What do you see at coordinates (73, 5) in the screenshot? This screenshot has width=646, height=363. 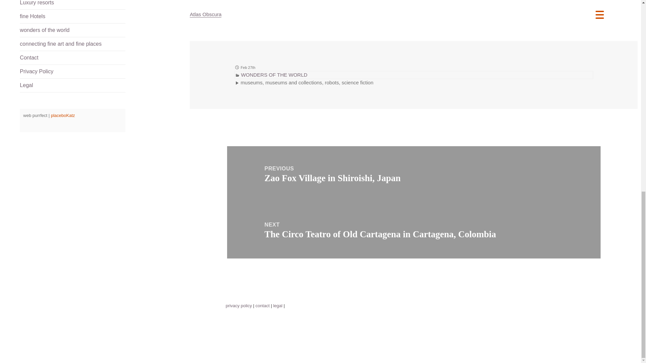 I see `A selection of the finests resorts from around the world.` at bounding box center [73, 5].